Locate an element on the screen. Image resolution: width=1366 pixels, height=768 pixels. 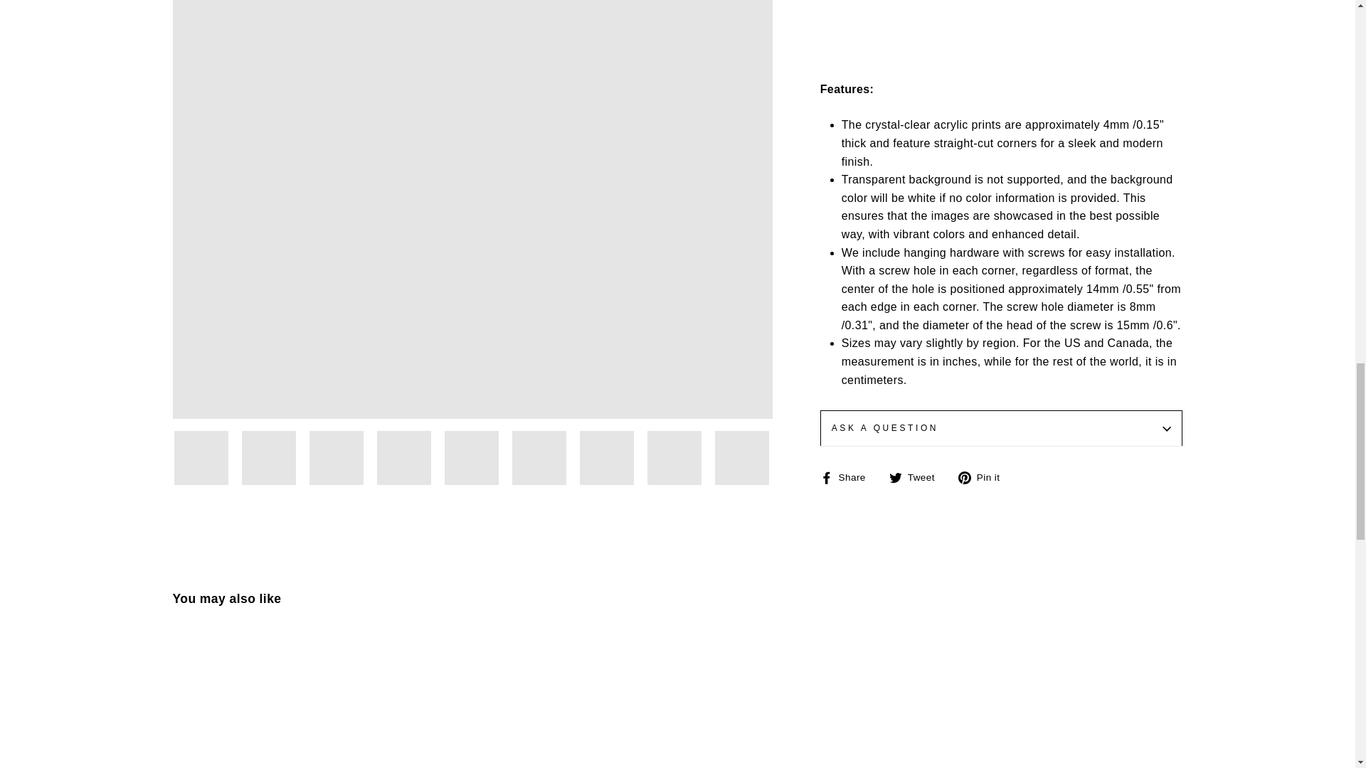
Tweet on Twitter is located at coordinates (916, 476).